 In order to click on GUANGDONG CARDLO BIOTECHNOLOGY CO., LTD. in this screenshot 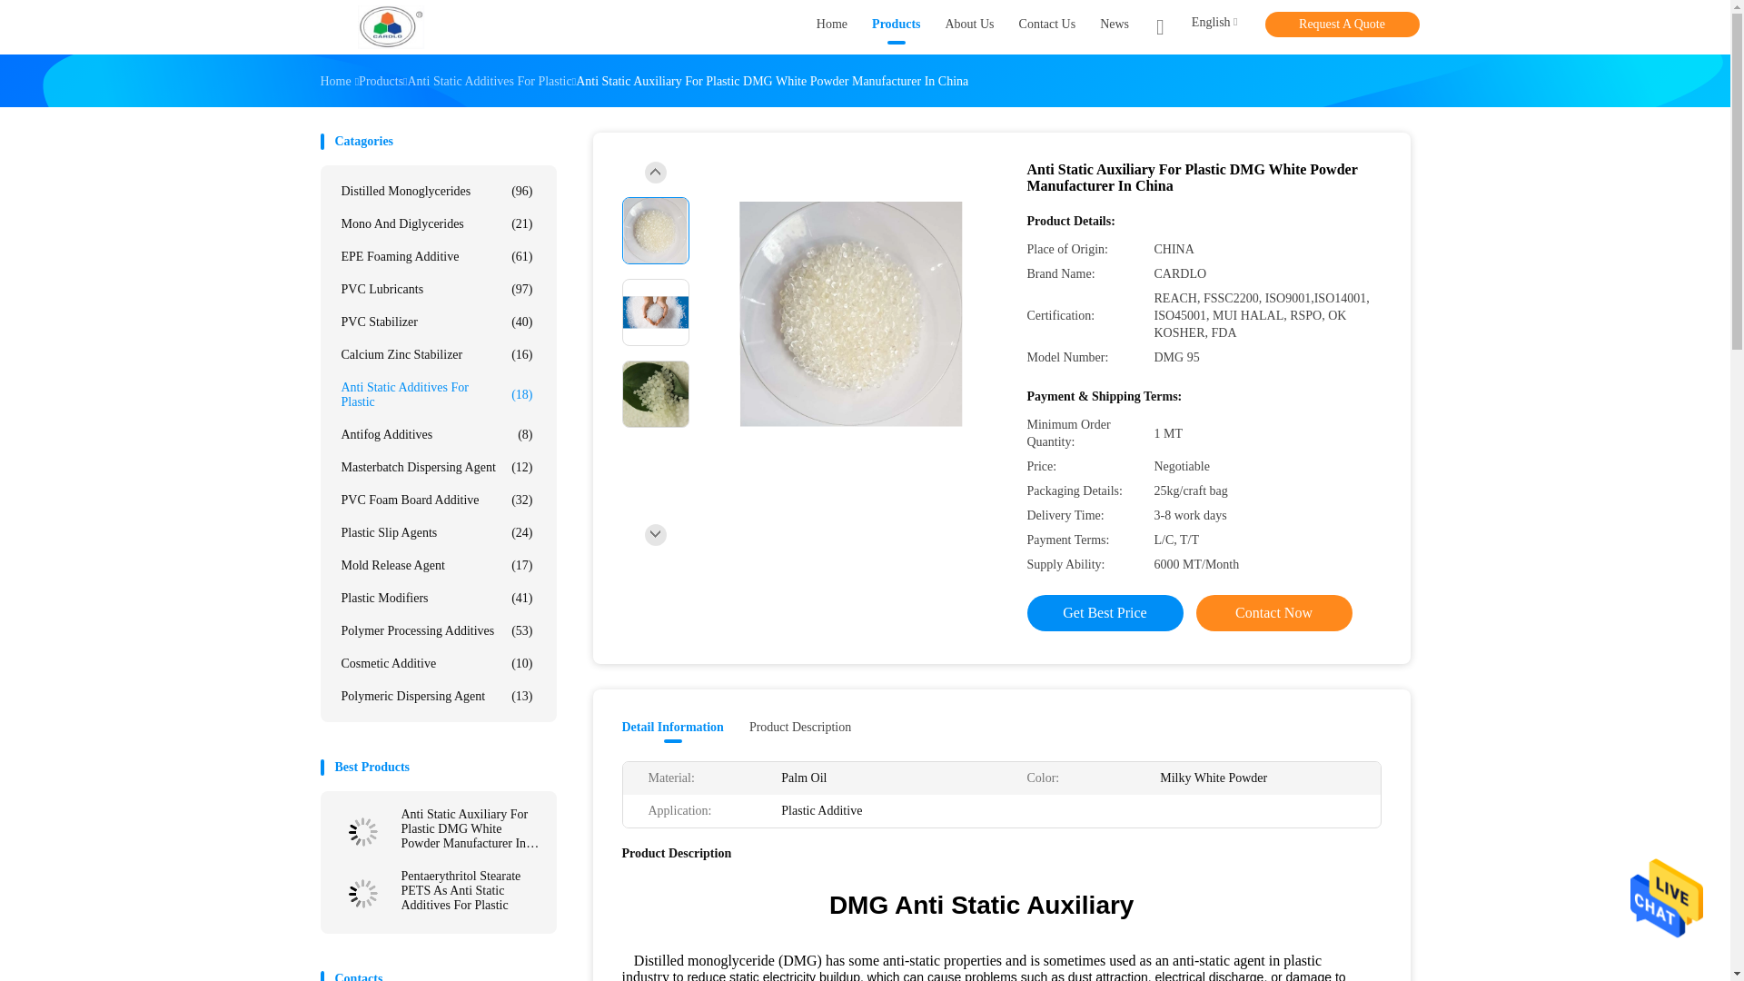, I will do `click(391, 27)`.